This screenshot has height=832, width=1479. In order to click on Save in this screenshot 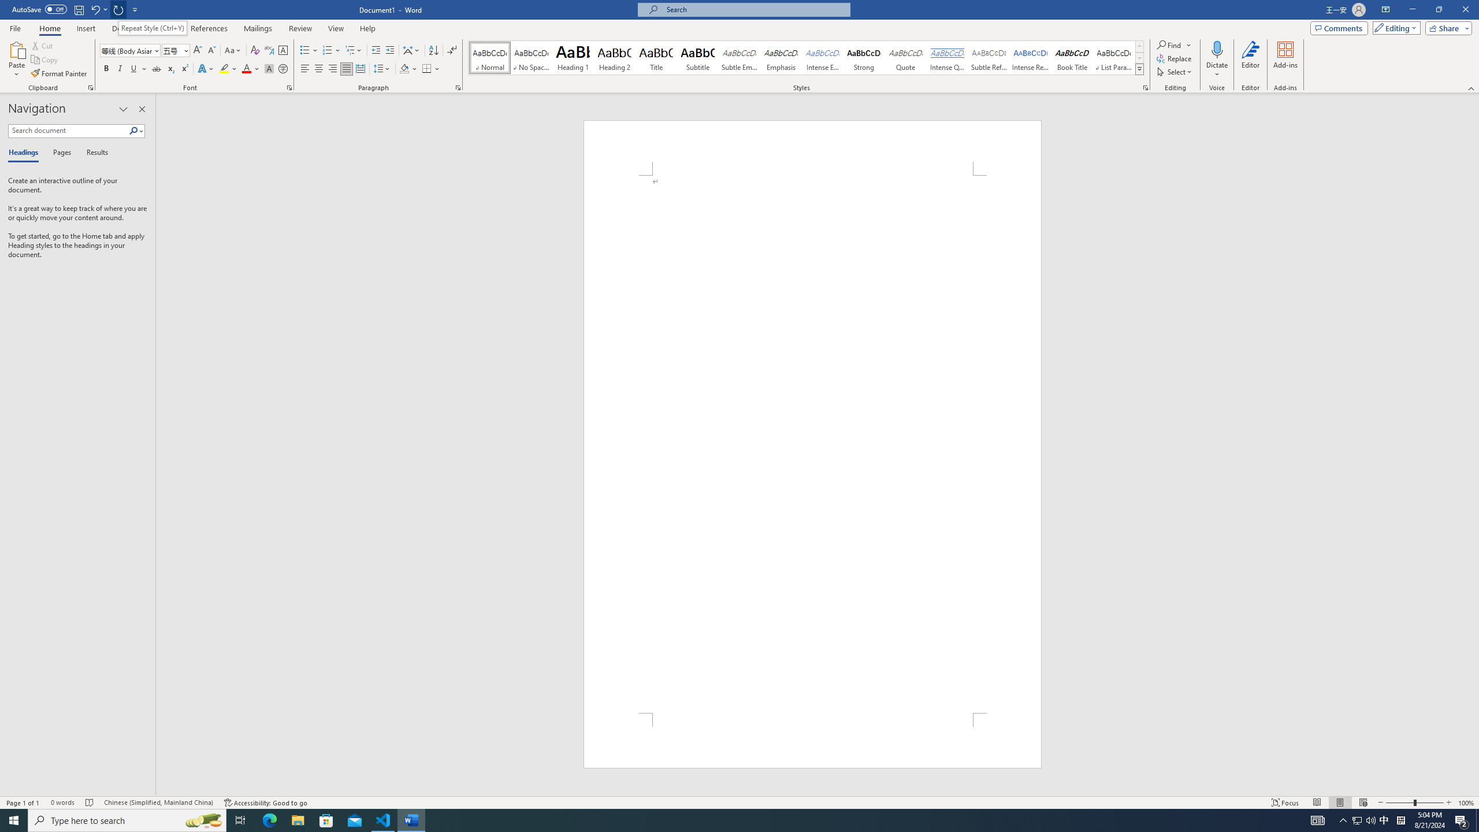, I will do `click(79, 9)`.